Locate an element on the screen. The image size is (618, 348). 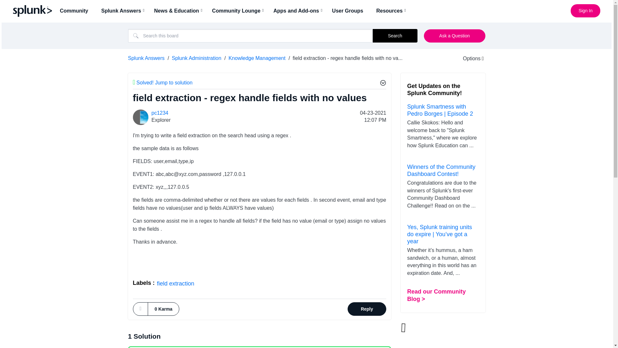
Search is located at coordinates (250, 35).